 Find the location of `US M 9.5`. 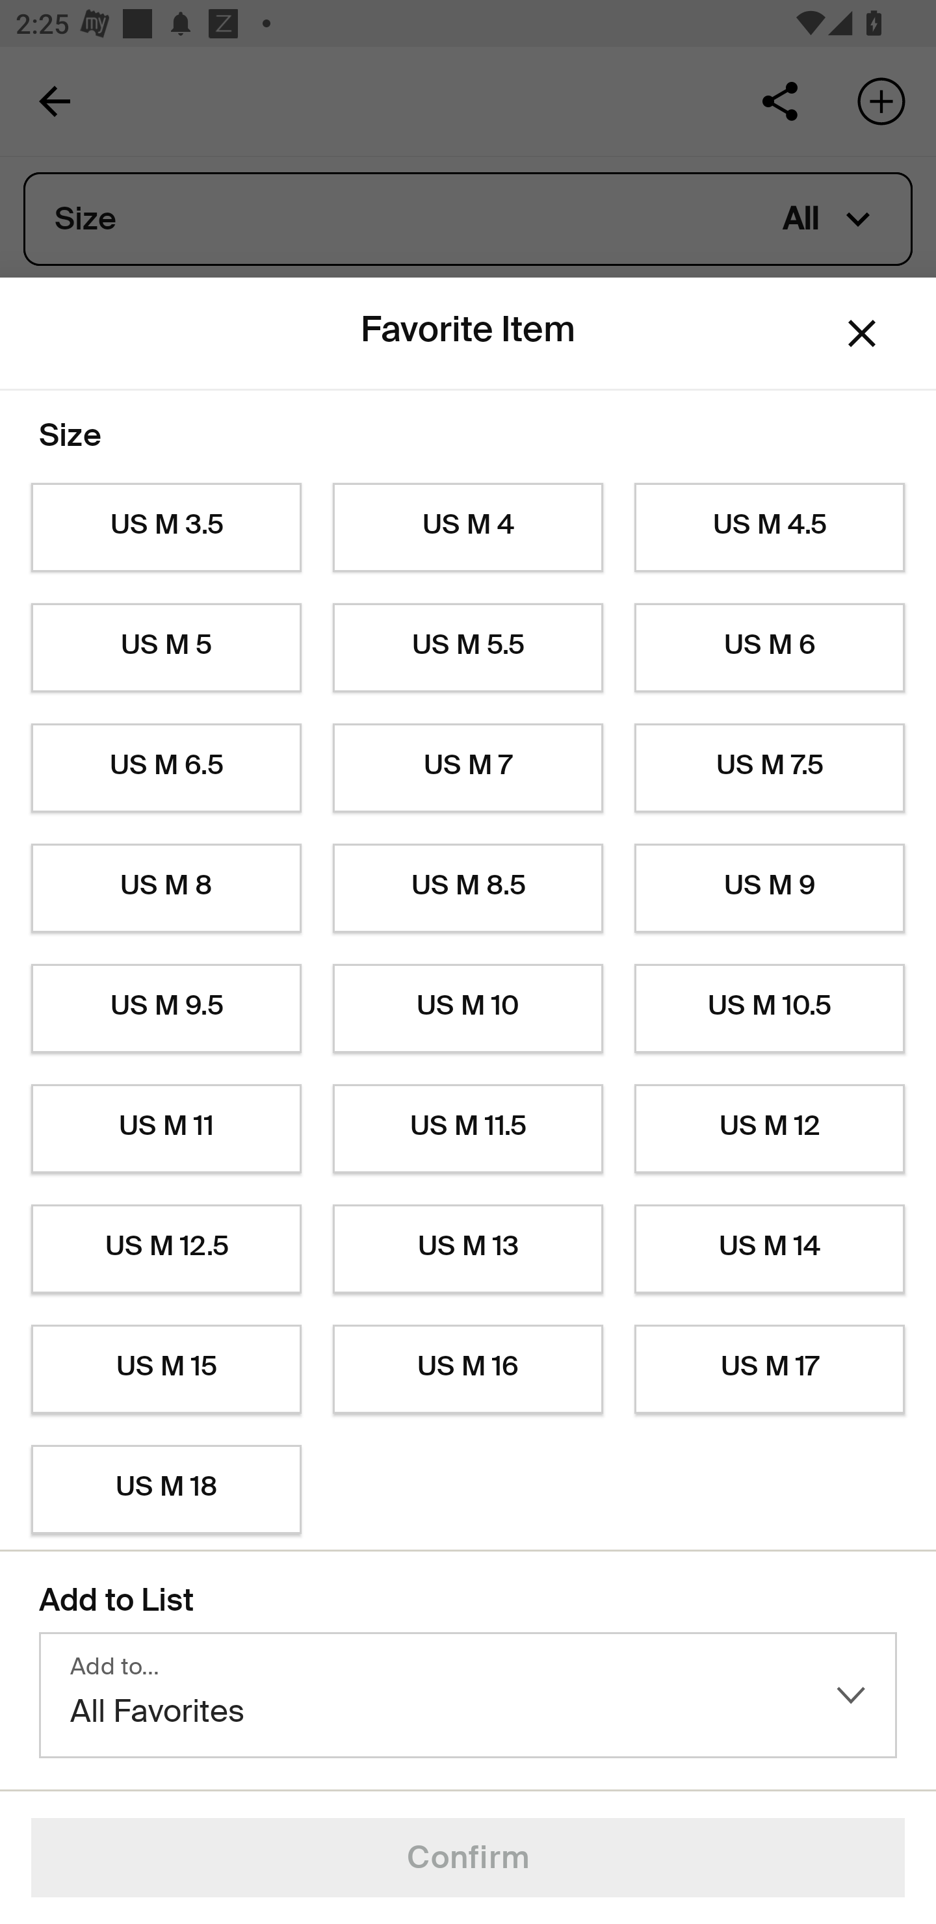

US M 9.5 is located at coordinates (166, 1009).